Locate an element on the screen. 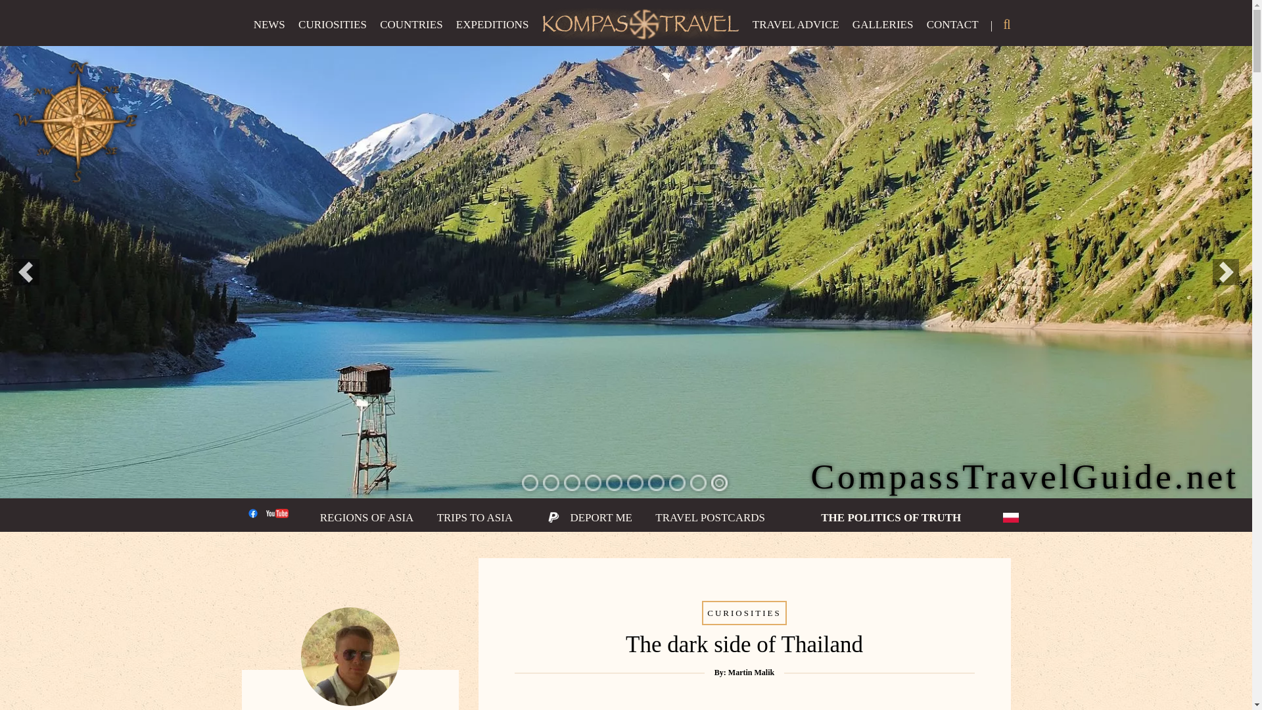 The width and height of the screenshot is (1262, 710). GALLERIES is located at coordinates (889, 32).